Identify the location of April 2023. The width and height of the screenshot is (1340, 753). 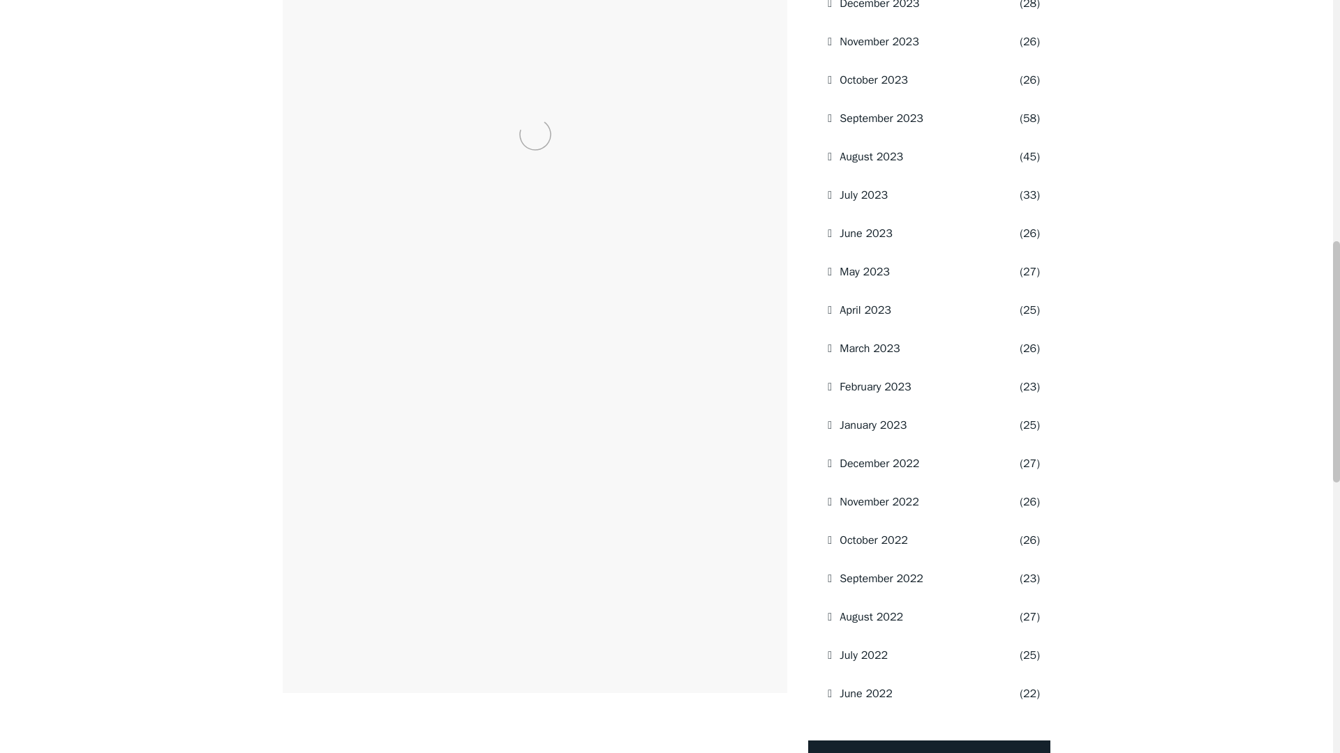
(911, 310).